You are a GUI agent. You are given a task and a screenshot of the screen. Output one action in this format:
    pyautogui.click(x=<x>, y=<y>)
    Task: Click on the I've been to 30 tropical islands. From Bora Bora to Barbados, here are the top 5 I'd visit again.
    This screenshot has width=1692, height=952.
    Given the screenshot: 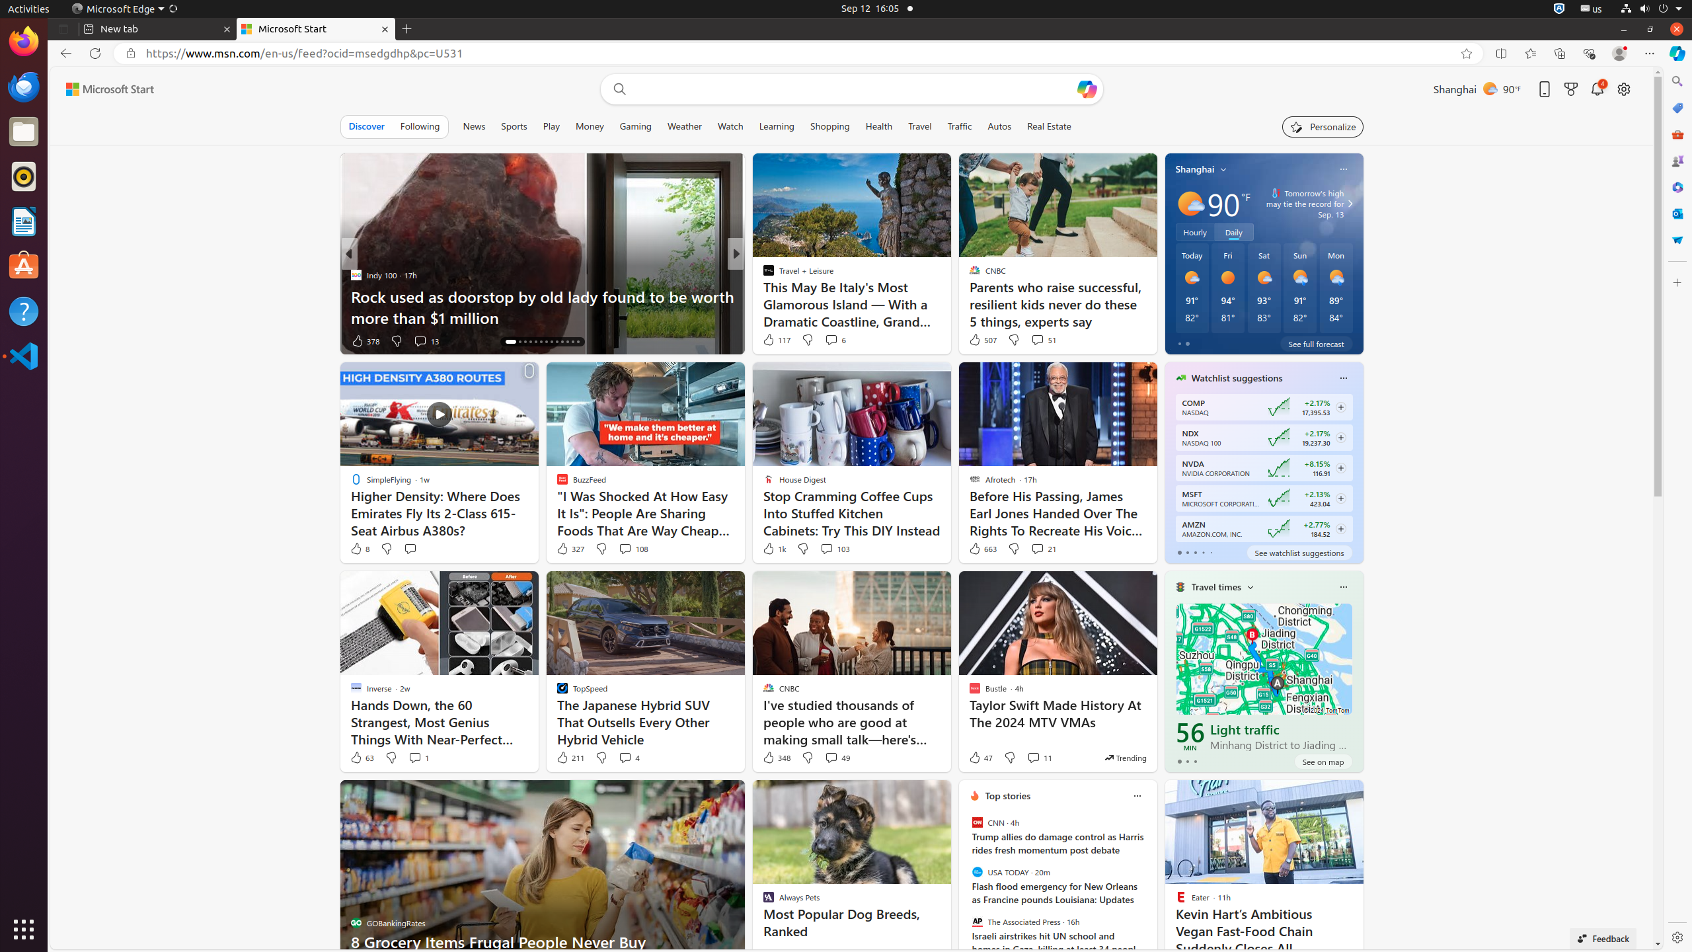 What is the action you would take?
    pyautogui.click(x=949, y=307)
    